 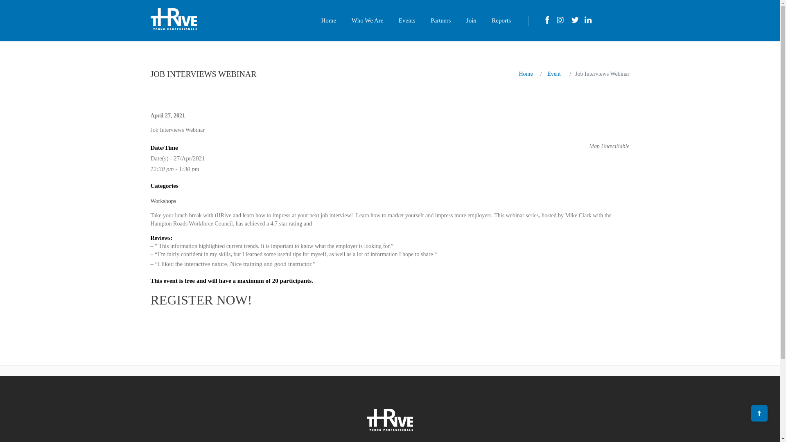 I want to click on Tpthrive, so click(x=174, y=19).